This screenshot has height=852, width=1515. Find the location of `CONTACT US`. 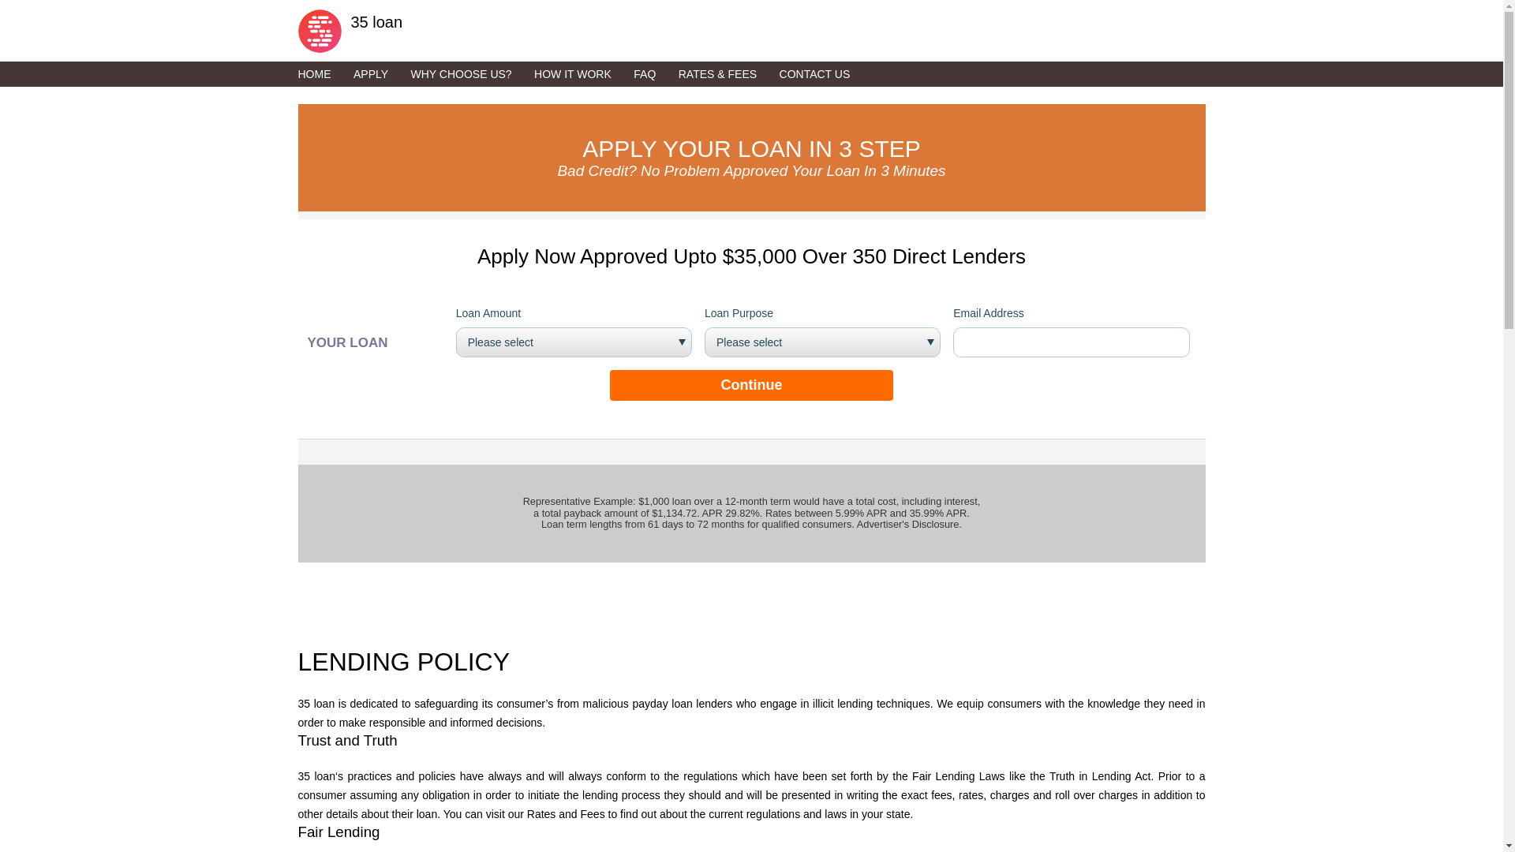

CONTACT US is located at coordinates (824, 74).